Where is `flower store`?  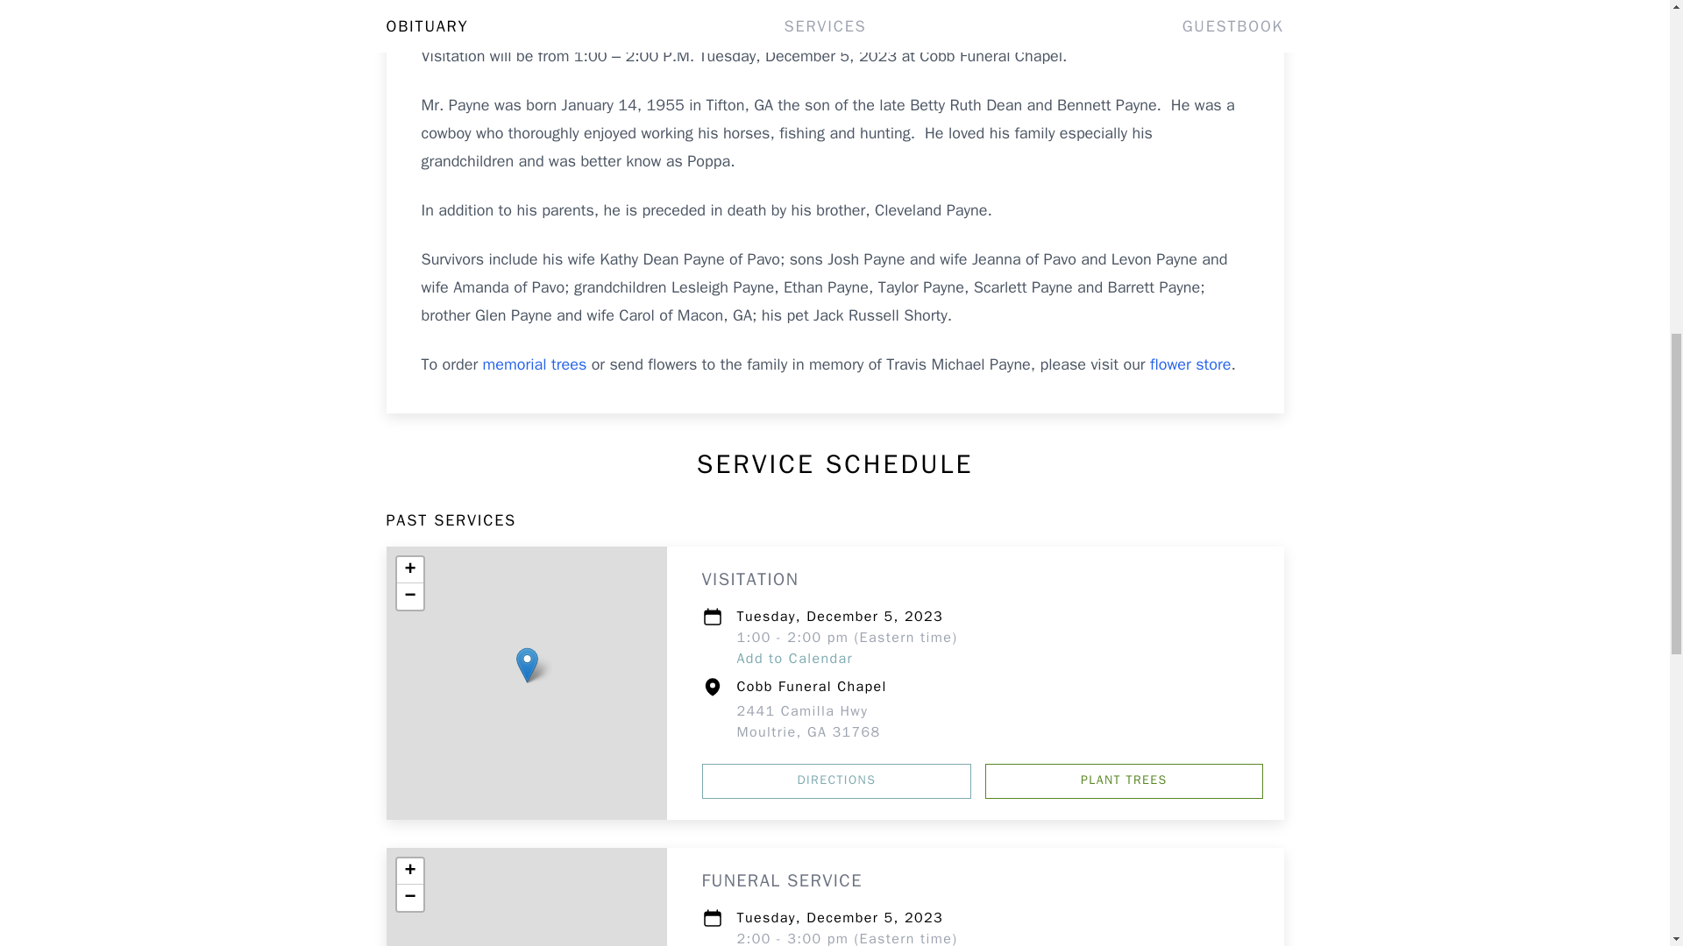
flower store is located at coordinates (1189, 364).